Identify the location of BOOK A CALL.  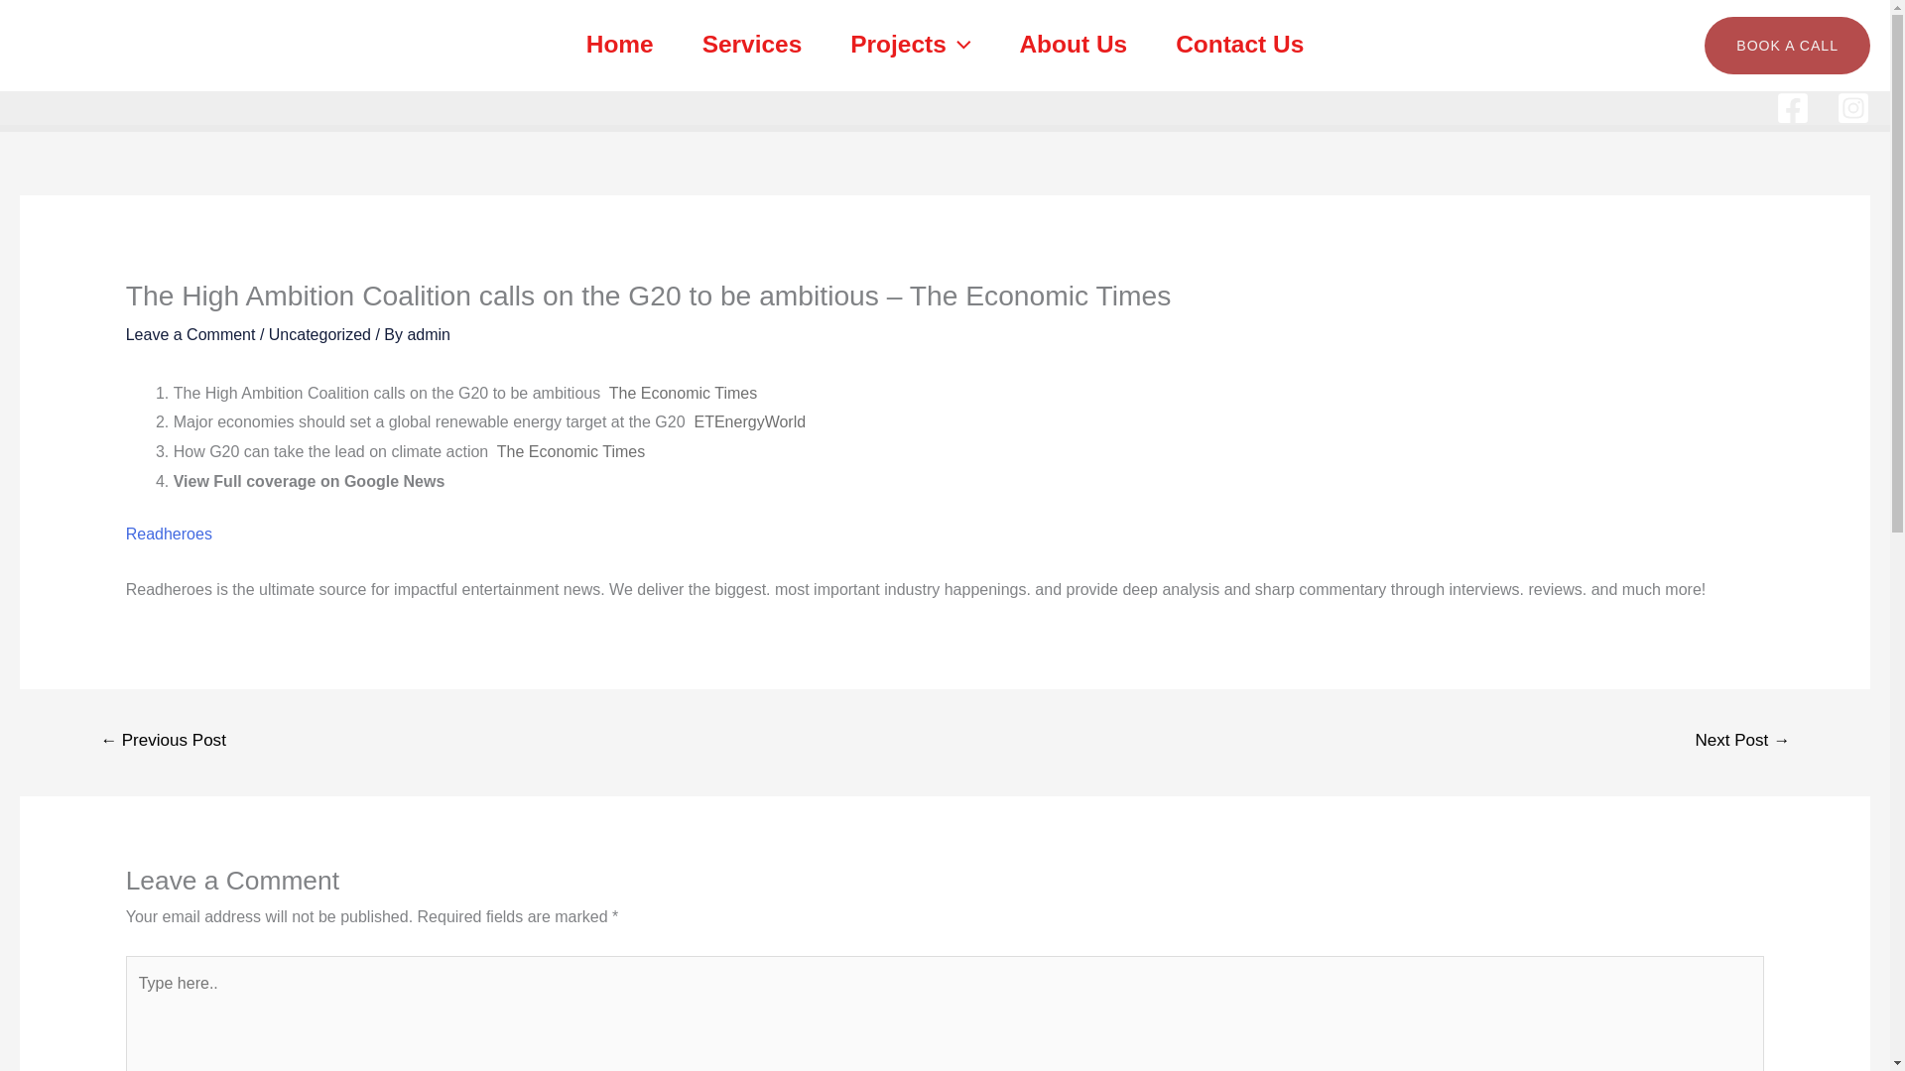
(1788, 46).